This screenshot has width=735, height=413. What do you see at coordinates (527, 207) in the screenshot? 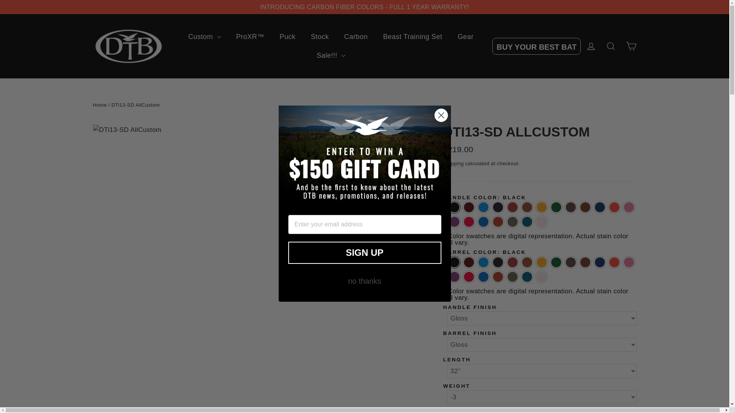
I see `Coffee` at bounding box center [527, 207].